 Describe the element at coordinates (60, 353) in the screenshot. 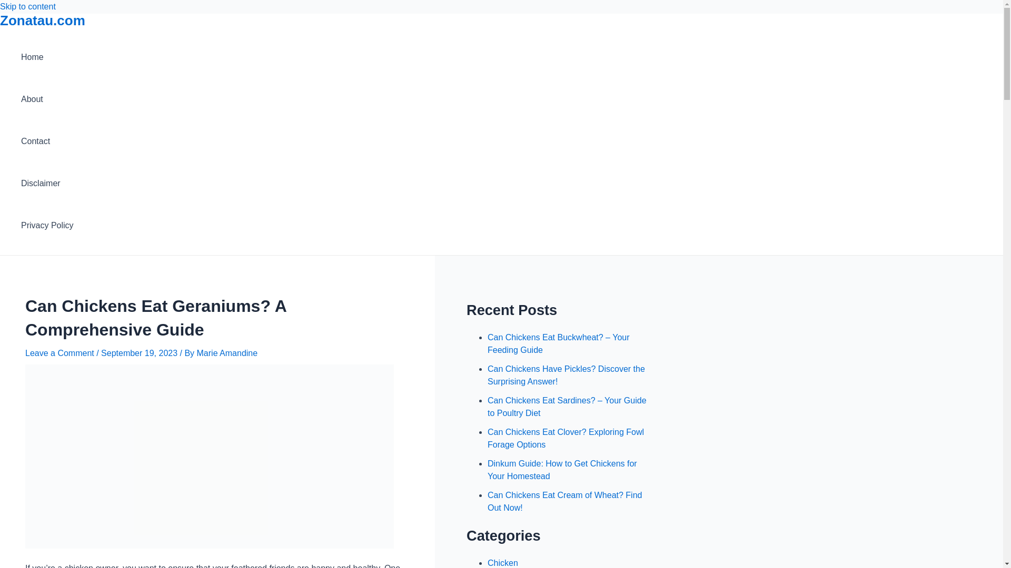

I see `Leave a Comment` at that location.